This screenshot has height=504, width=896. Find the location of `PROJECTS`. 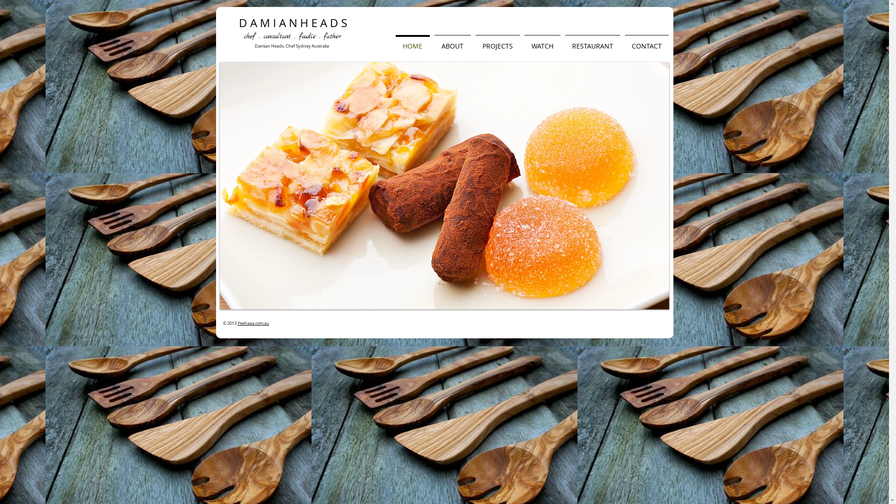

PROJECTS is located at coordinates (497, 42).